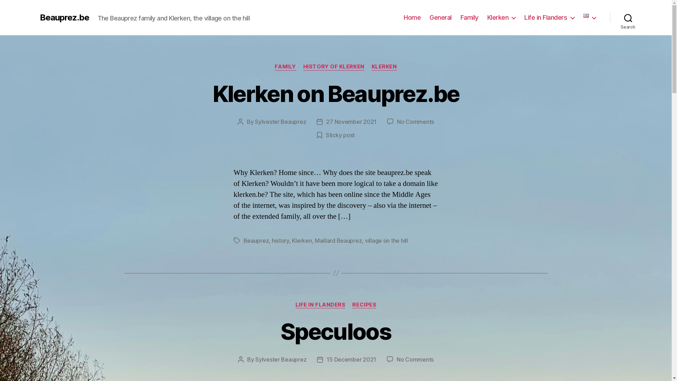 The height and width of the screenshot is (381, 677). Describe the element at coordinates (334, 67) in the screenshot. I see `HISTORY OF KLERKEN` at that location.